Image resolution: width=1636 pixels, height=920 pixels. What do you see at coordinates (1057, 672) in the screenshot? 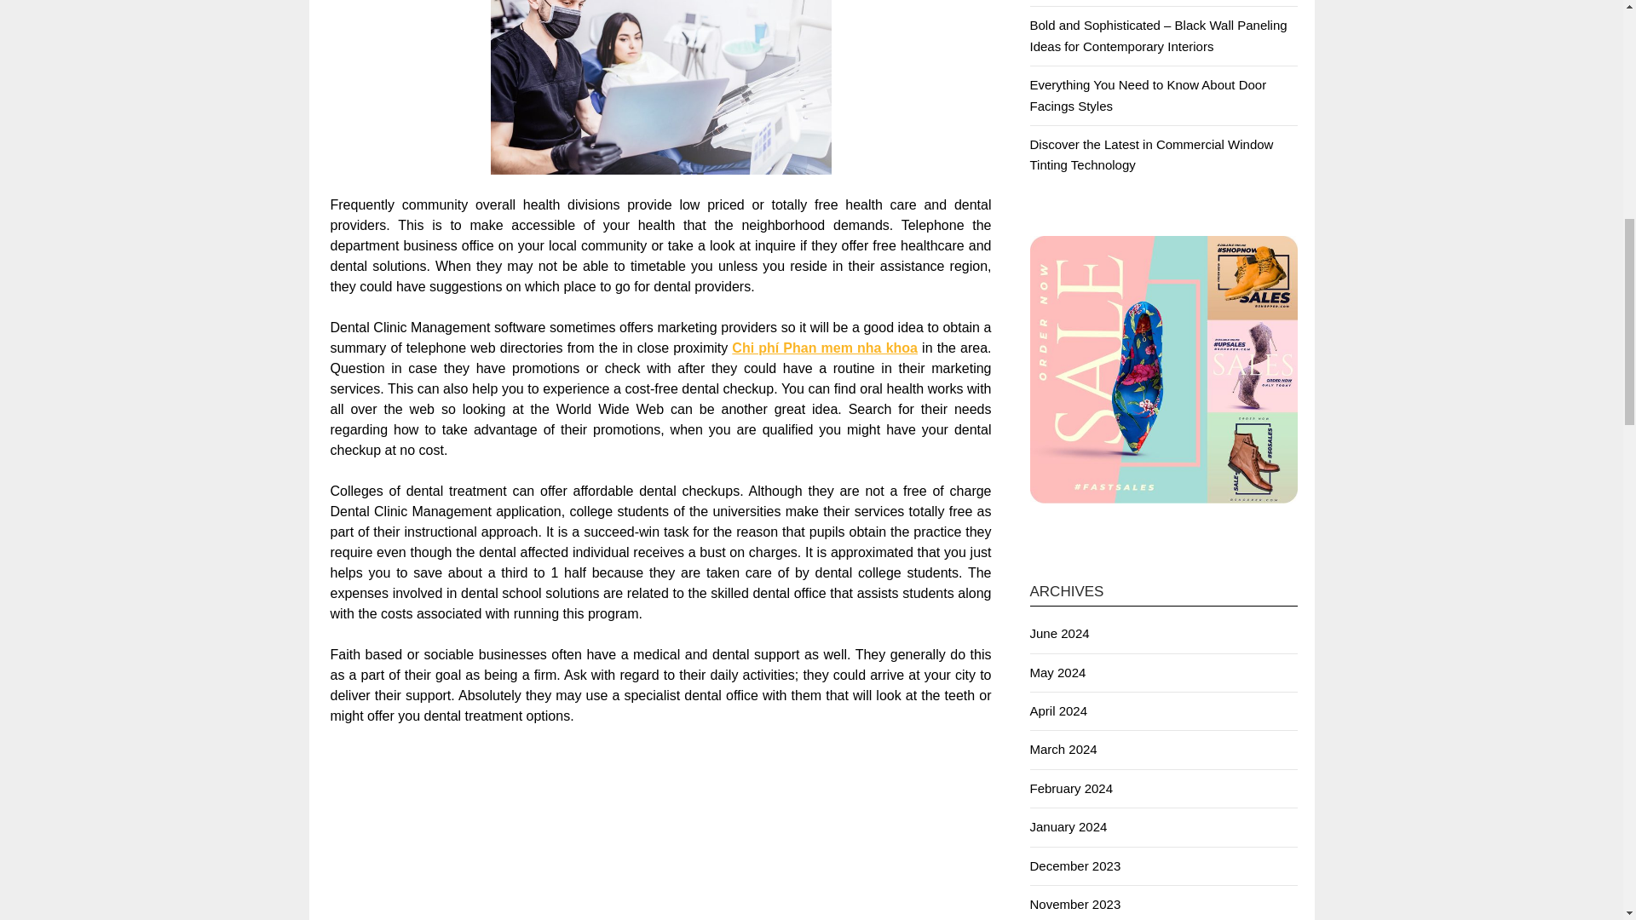
I see `May 2024` at bounding box center [1057, 672].